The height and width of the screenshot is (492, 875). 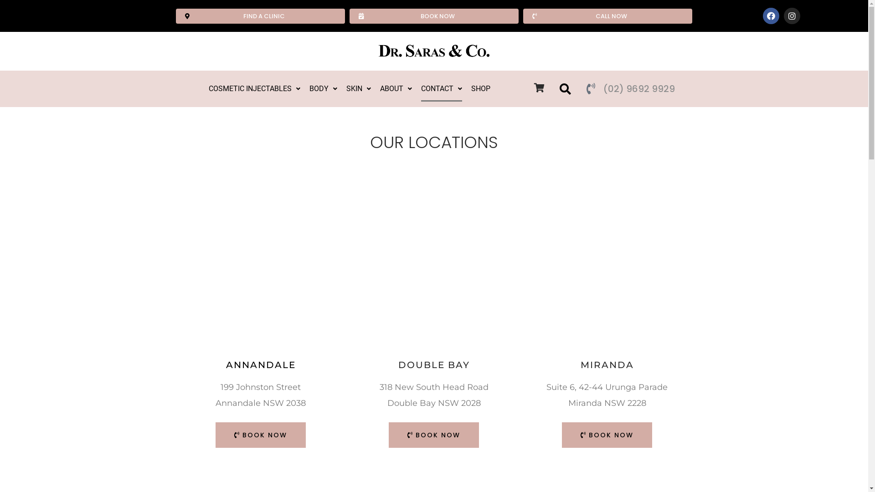 I want to click on BOOK NOW, so click(x=261, y=435).